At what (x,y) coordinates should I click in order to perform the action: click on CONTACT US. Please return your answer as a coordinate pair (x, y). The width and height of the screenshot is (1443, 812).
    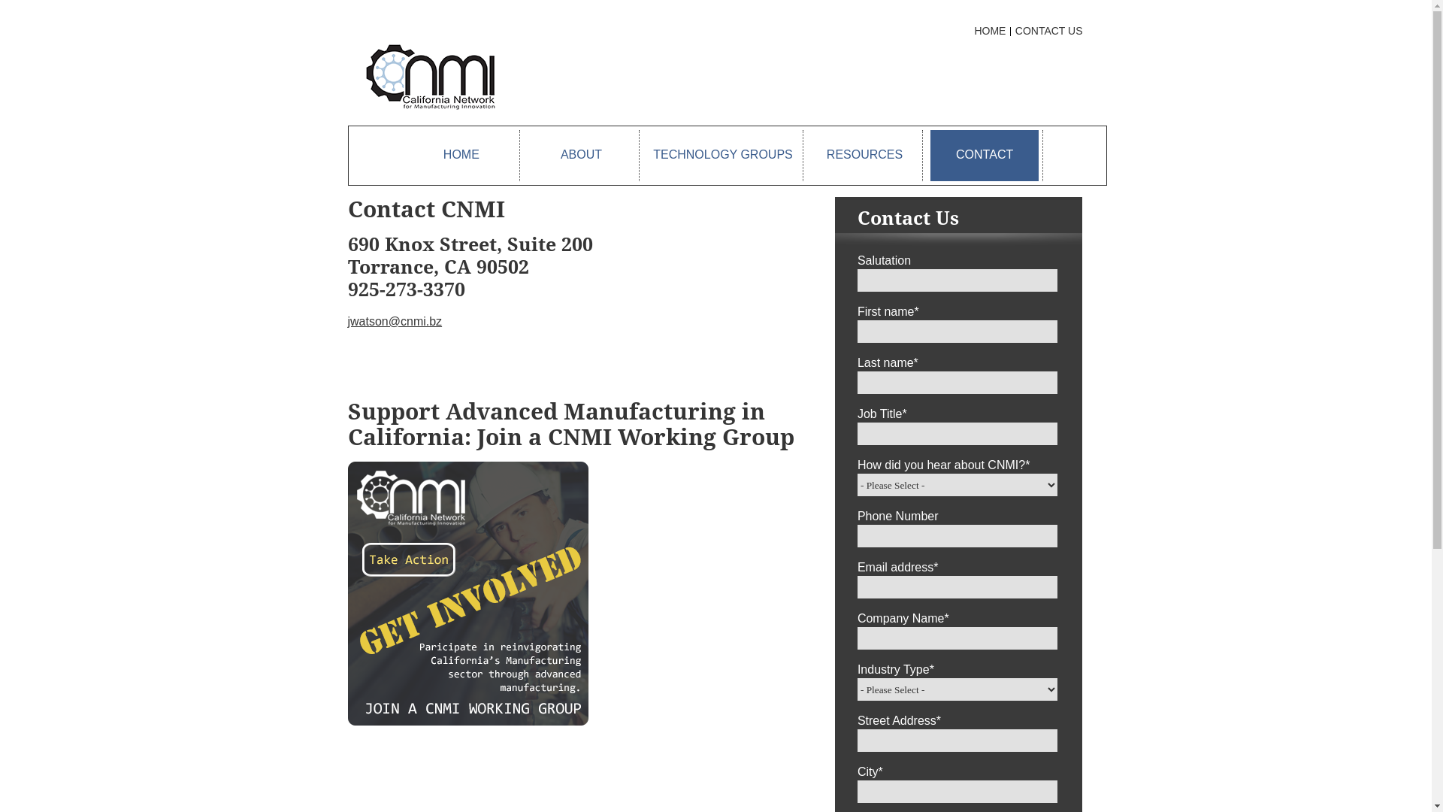
    Looking at the image, I should click on (1048, 31).